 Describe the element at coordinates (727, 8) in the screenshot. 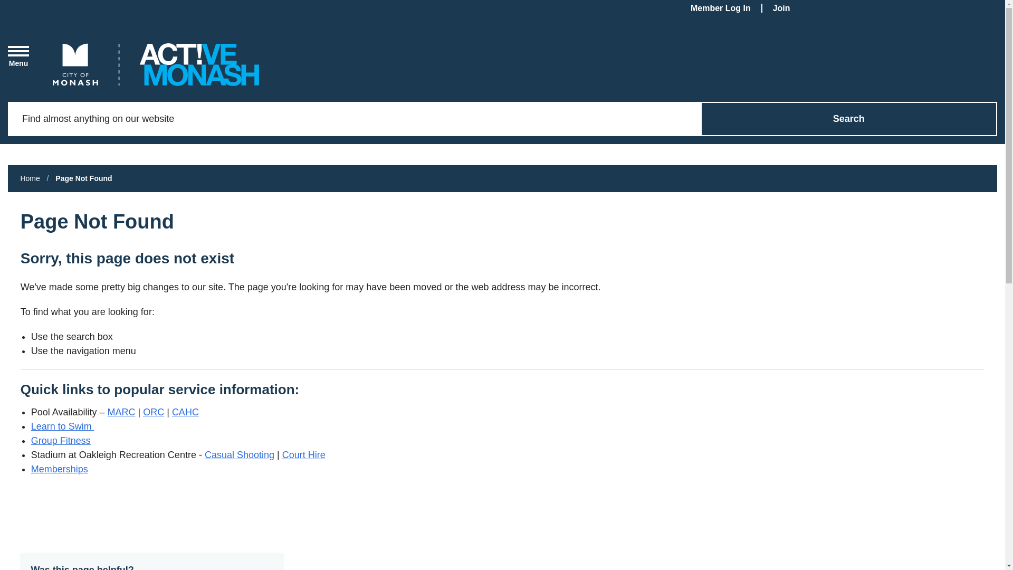

I see `Member Log In` at that location.